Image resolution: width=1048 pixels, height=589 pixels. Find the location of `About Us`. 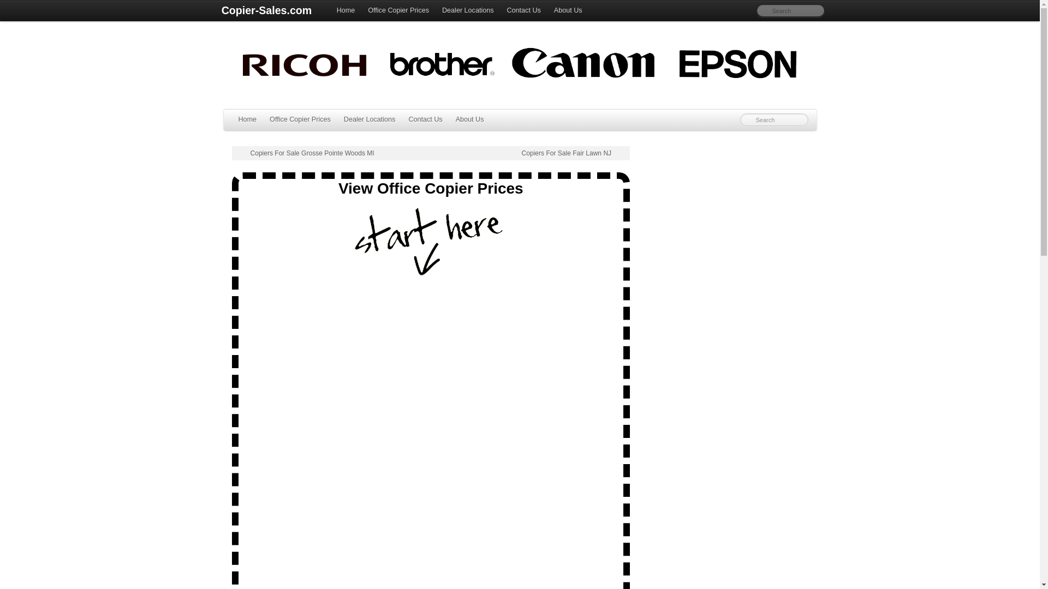

About Us is located at coordinates (469, 119).